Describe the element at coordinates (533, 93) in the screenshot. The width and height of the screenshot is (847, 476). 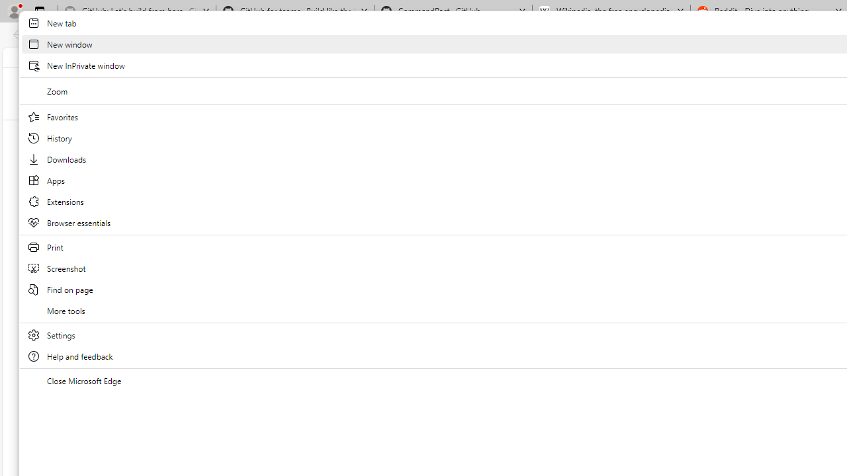
I see `Shop by category` at that location.